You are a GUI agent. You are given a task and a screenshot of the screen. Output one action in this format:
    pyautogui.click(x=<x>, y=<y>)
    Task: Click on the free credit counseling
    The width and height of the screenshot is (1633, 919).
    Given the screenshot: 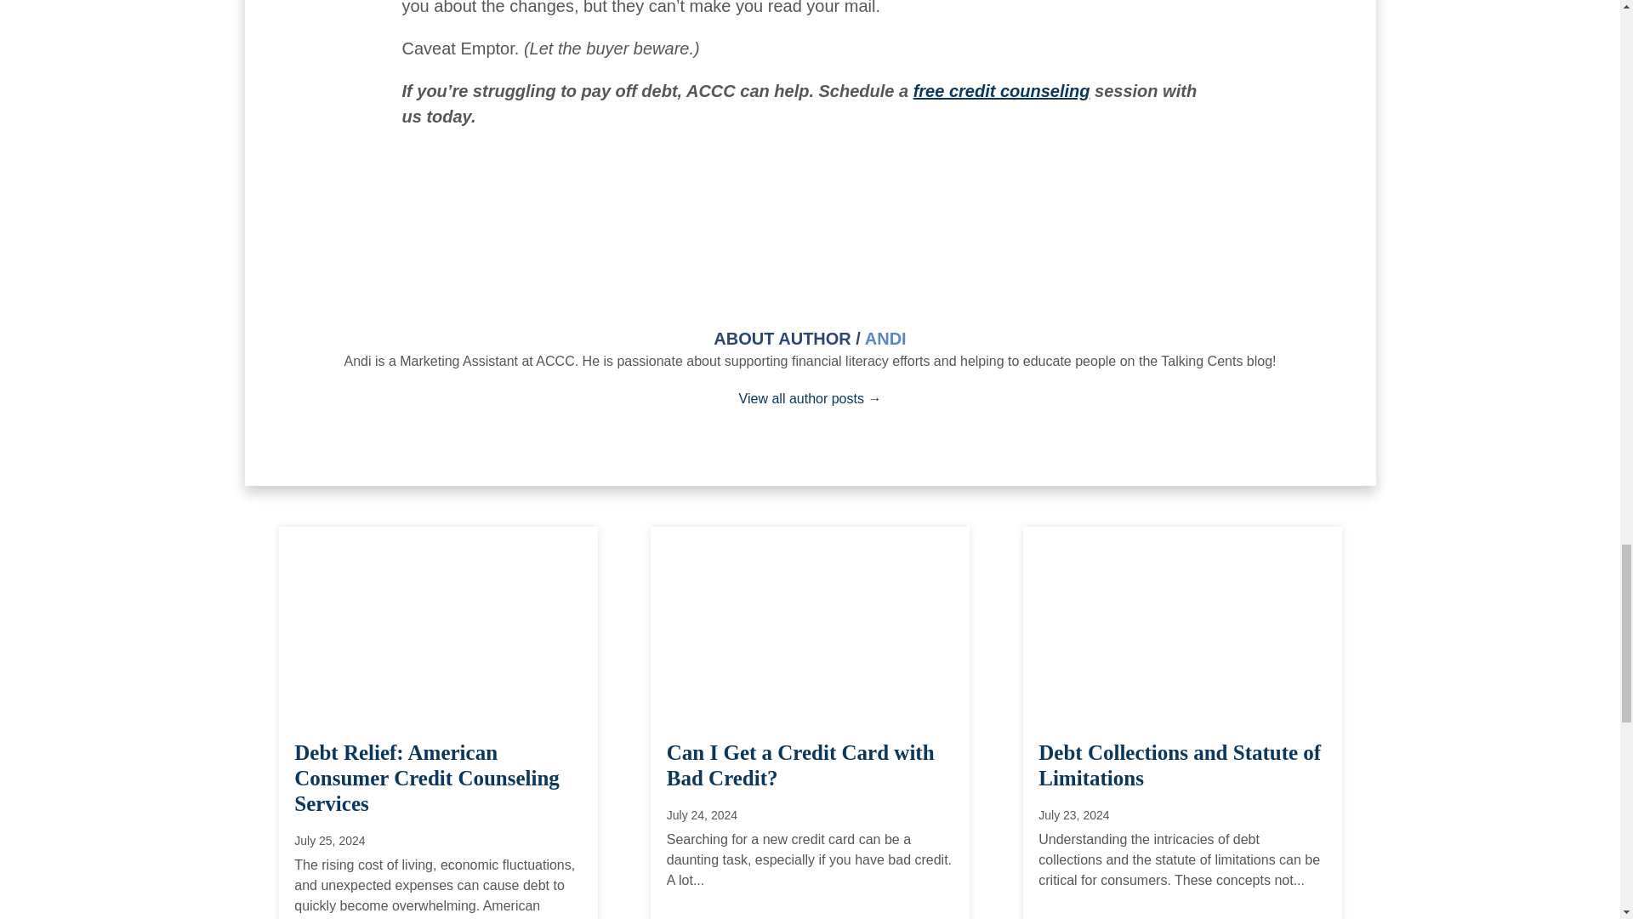 What is the action you would take?
    pyautogui.click(x=1002, y=90)
    